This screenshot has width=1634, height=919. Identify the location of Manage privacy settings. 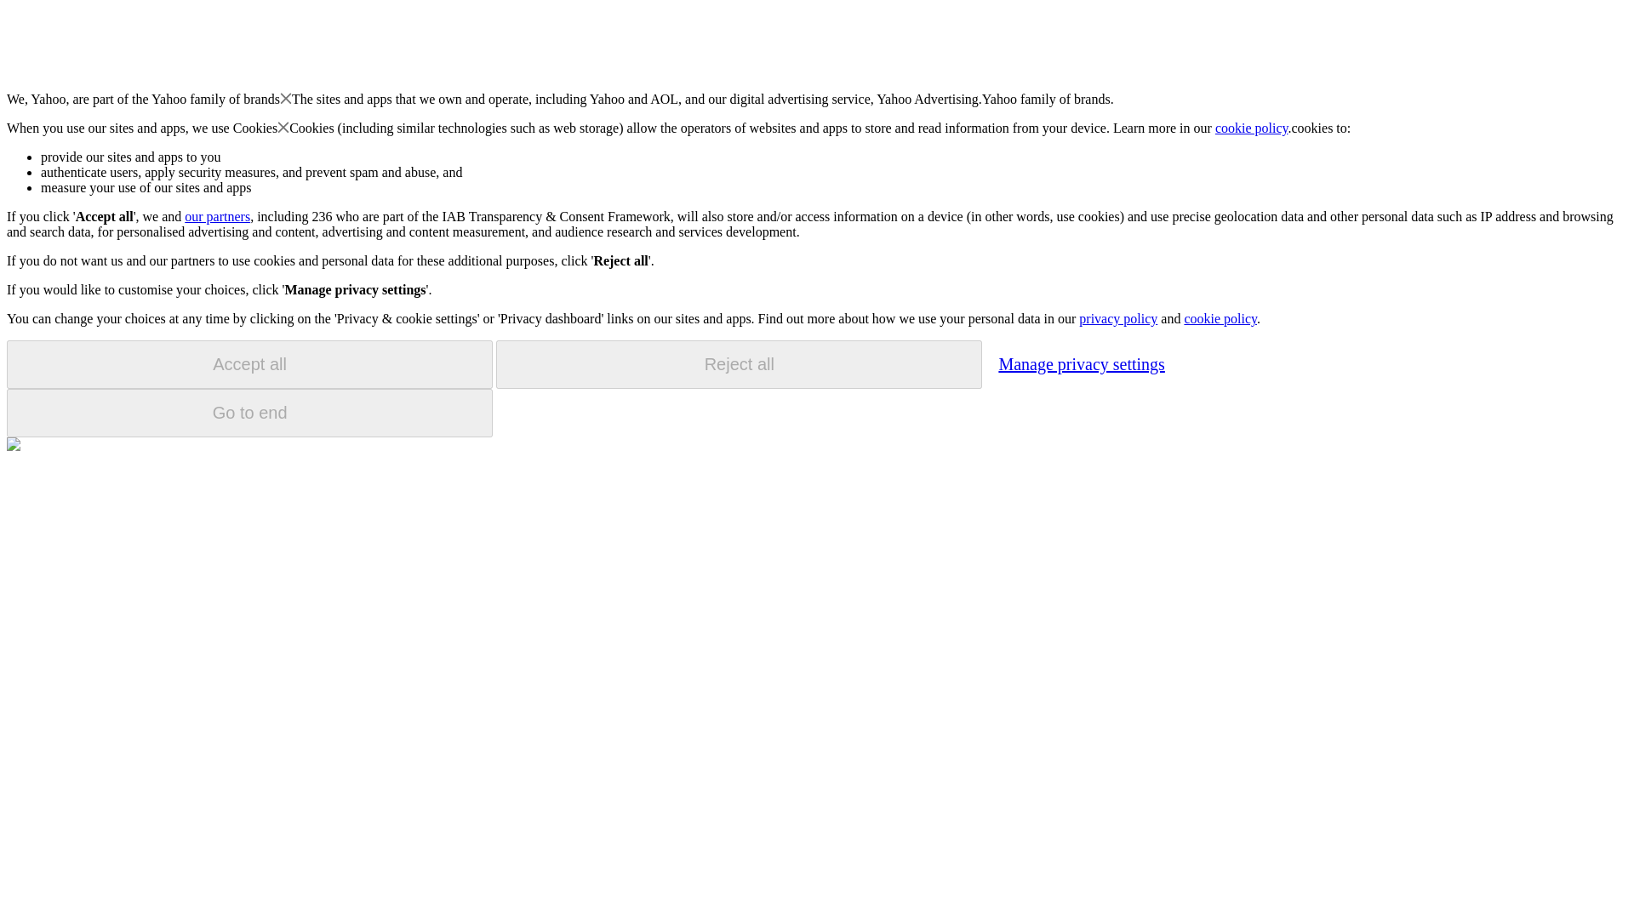
(1081, 363).